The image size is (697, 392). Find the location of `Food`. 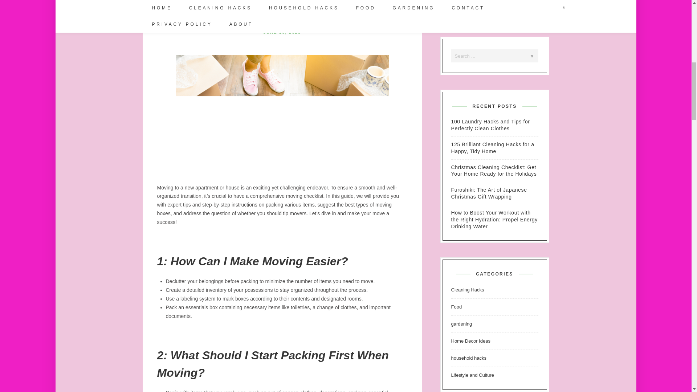

Food is located at coordinates (456, 307).